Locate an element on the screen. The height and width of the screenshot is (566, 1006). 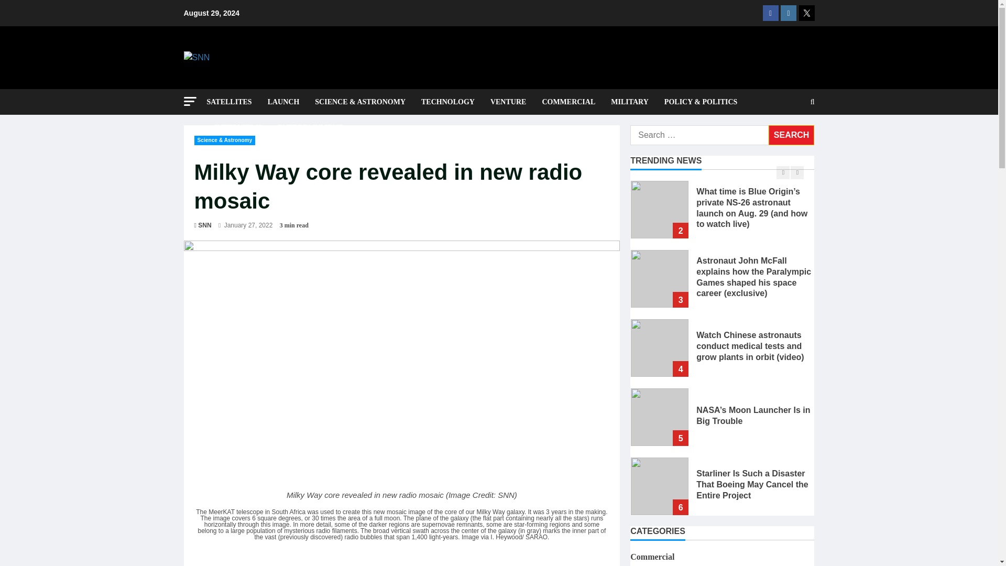
MILITARY is located at coordinates (630, 102).